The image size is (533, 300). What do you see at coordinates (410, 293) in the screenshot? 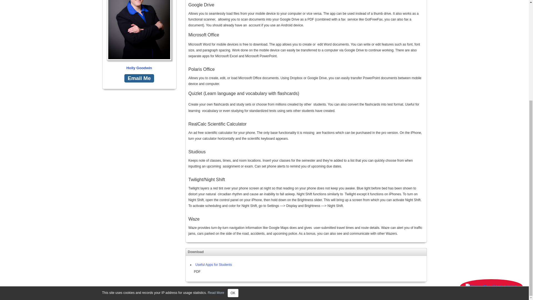
I see `Login to LibApps` at bounding box center [410, 293].